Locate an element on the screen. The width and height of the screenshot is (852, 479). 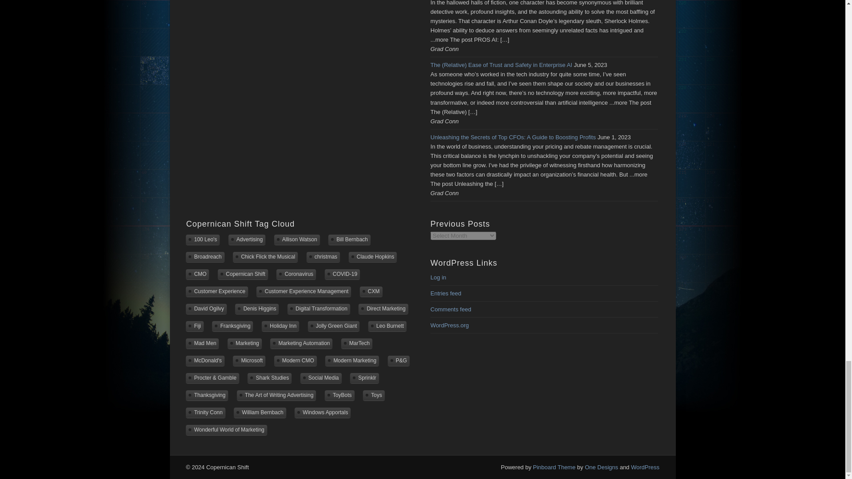
WordPress is located at coordinates (645, 467).